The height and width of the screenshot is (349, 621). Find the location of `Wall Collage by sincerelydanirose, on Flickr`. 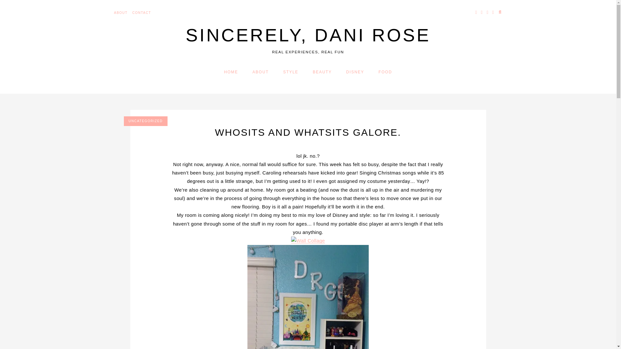

Wall Collage by sincerelydanirose, on Flickr is located at coordinates (308, 240).